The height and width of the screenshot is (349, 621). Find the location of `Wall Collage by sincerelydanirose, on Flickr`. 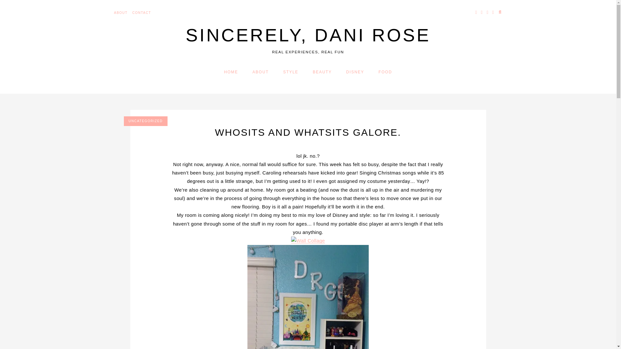

Wall Collage by sincerelydanirose, on Flickr is located at coordinates (308, 240).